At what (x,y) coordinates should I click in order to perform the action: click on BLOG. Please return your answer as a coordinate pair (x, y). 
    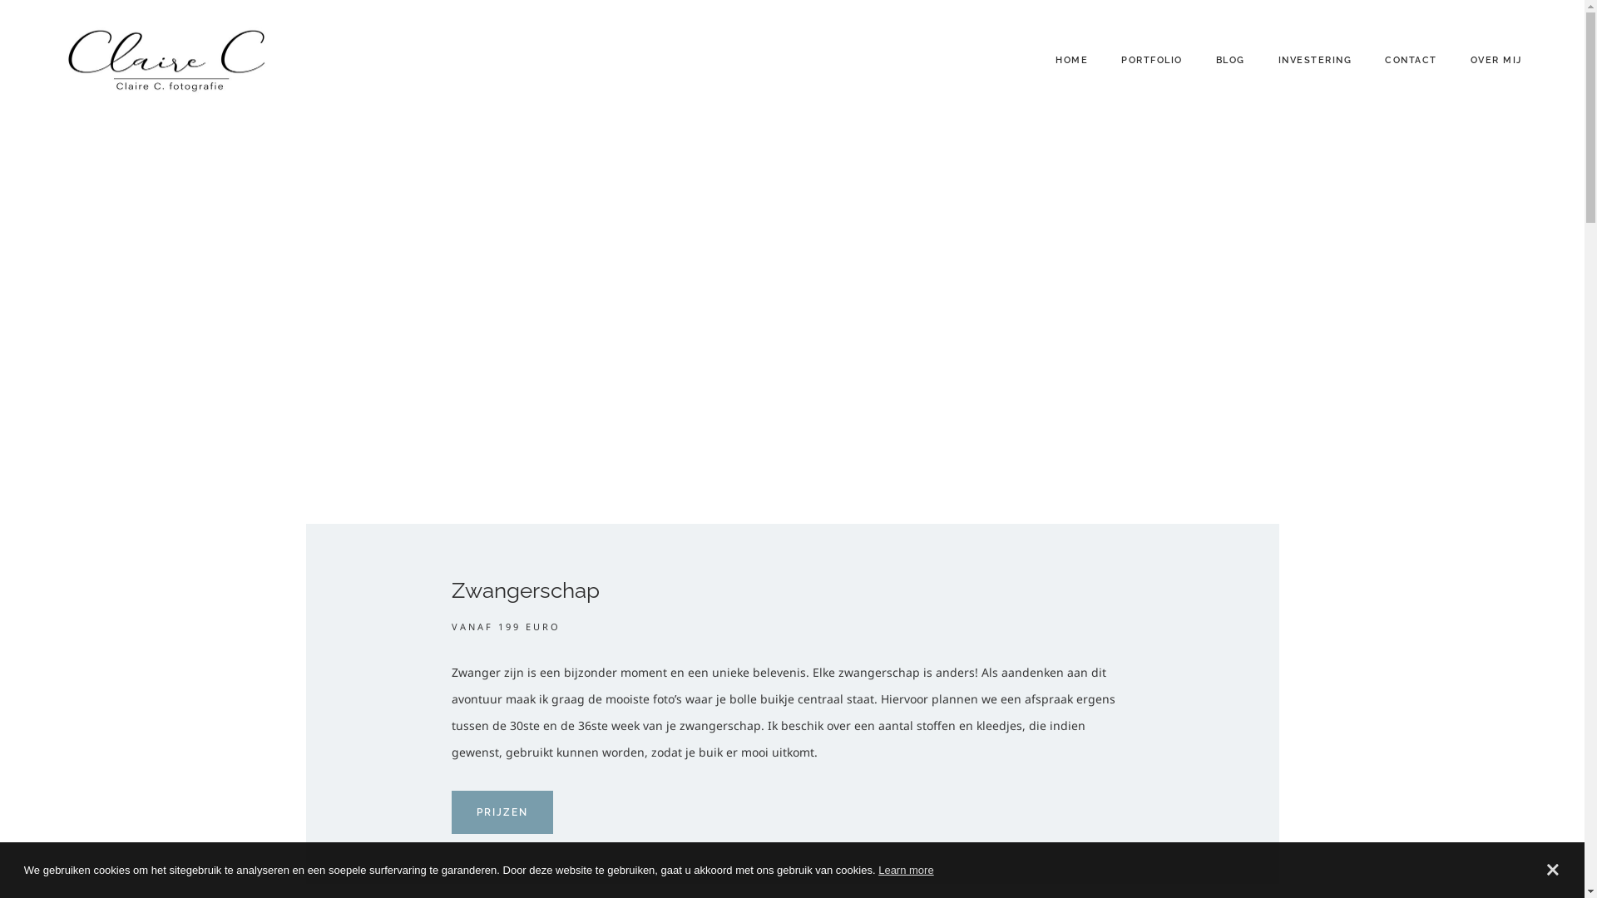
    Looking at the image, I should click on (1231, 62).